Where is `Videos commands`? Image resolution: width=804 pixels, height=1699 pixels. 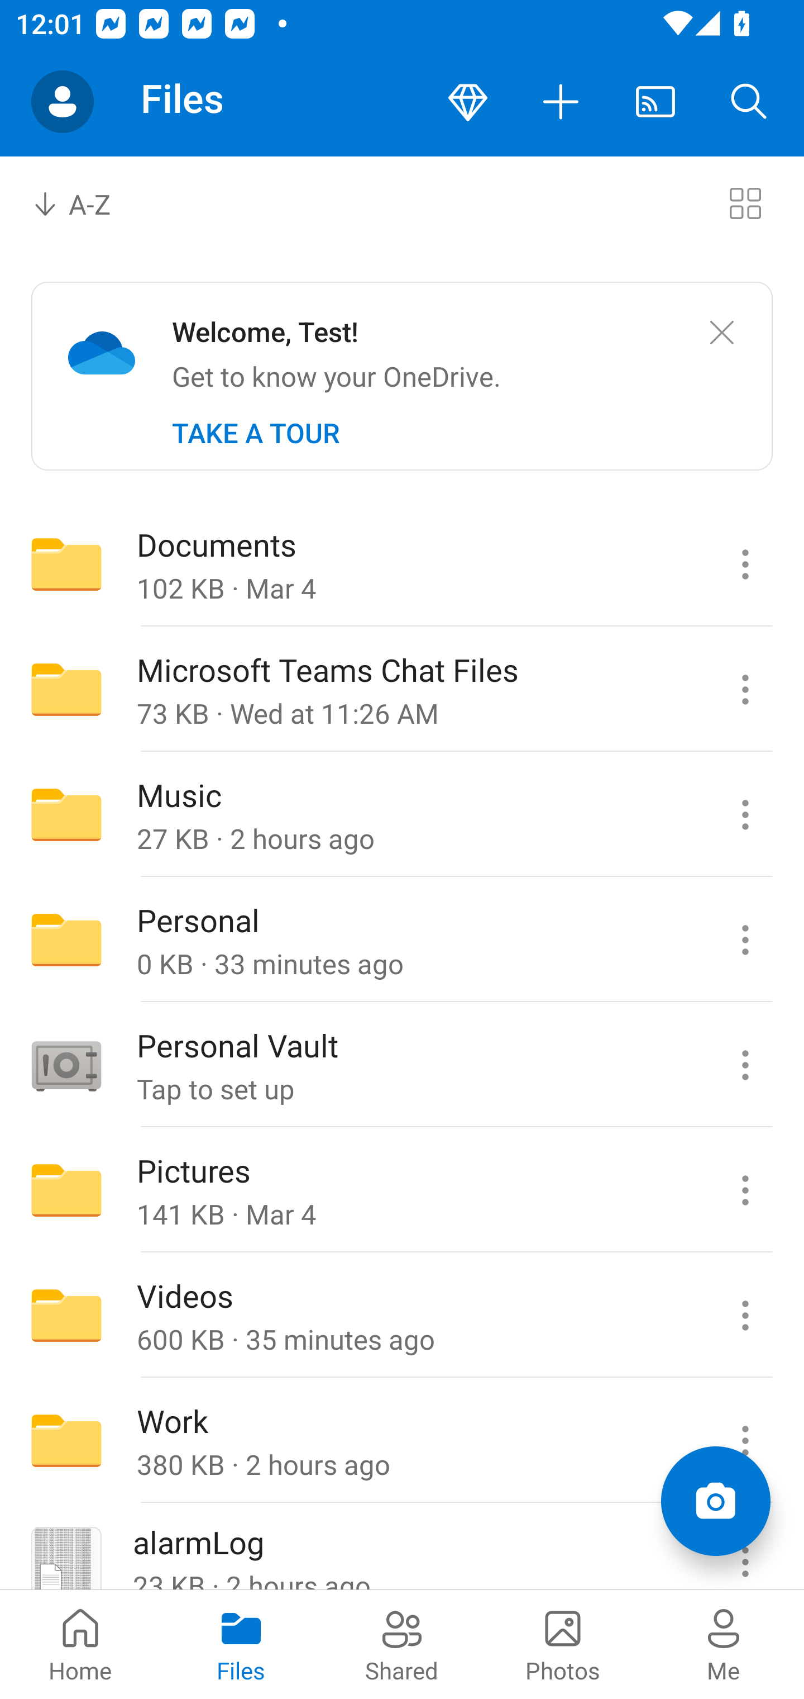
Videos commands is located at coordinates (745, 1316).